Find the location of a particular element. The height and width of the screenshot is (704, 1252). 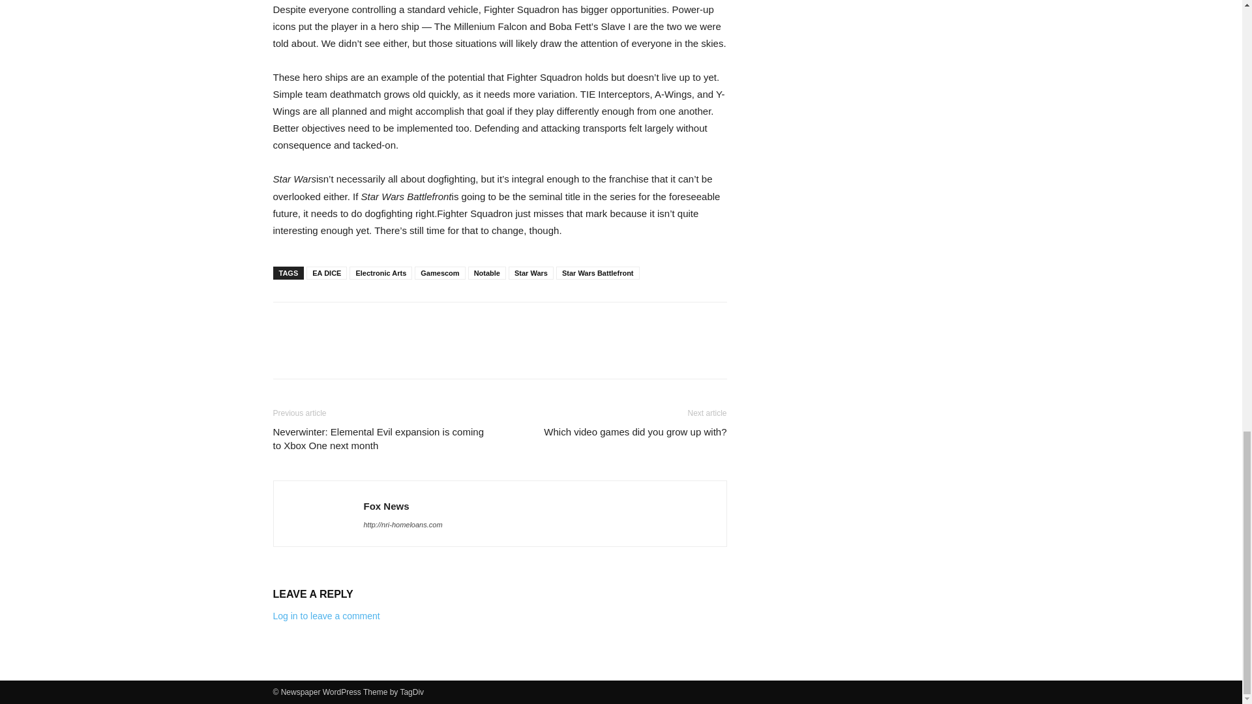

EA DICE is located at coordinates (326, 272).